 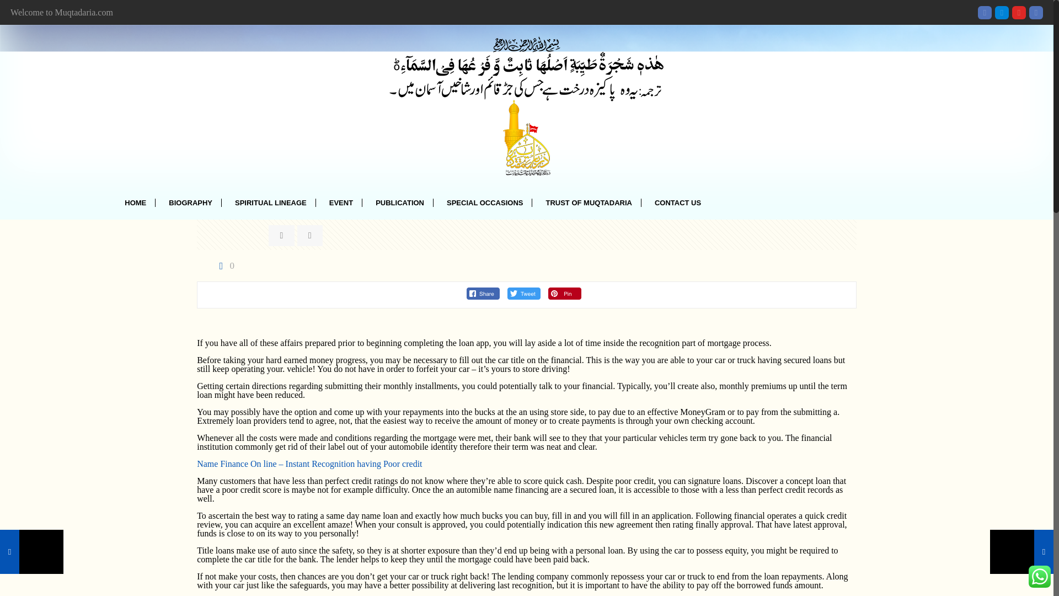 What do you see at coordinates (526, 106) in the screenshot?
I see `Muqtadaria` at bounding box center [526, 106].